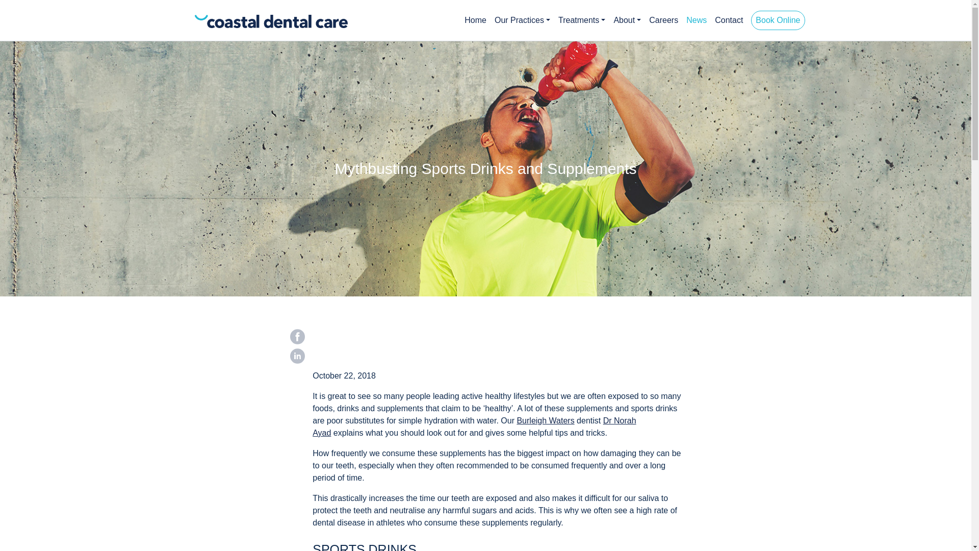 This screenshot has height=551, width=979. Describe the element at coordinates (475, 20) in the screenshot. I see `Home` at that location.